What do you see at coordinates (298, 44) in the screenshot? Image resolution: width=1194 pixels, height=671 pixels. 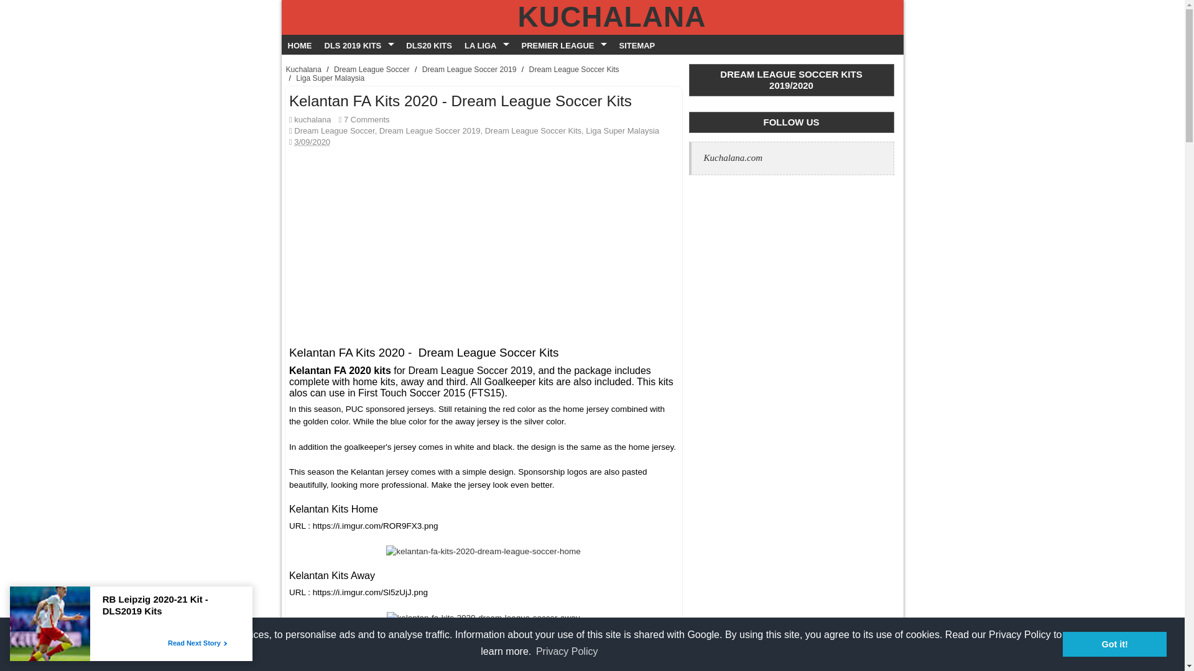 I see `HOME` at bounding box center [298, 44].